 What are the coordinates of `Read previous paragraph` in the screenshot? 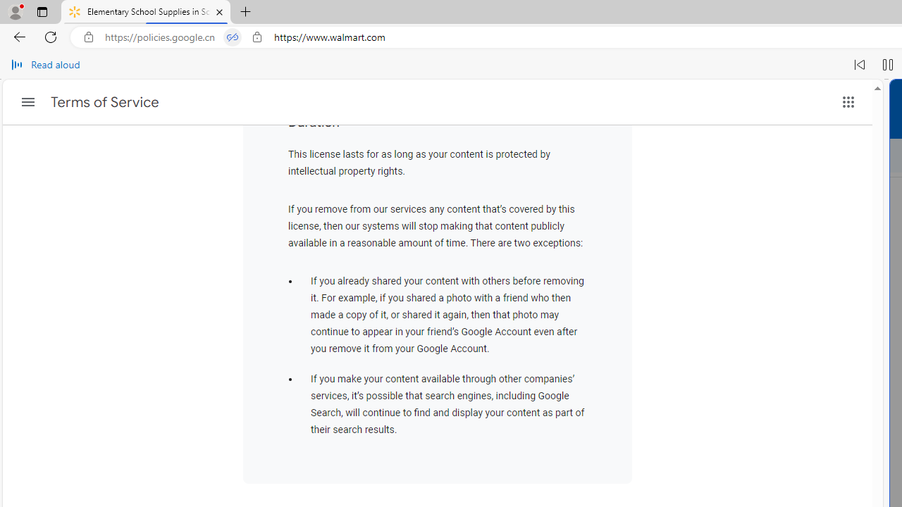 It's located at (860, 65).